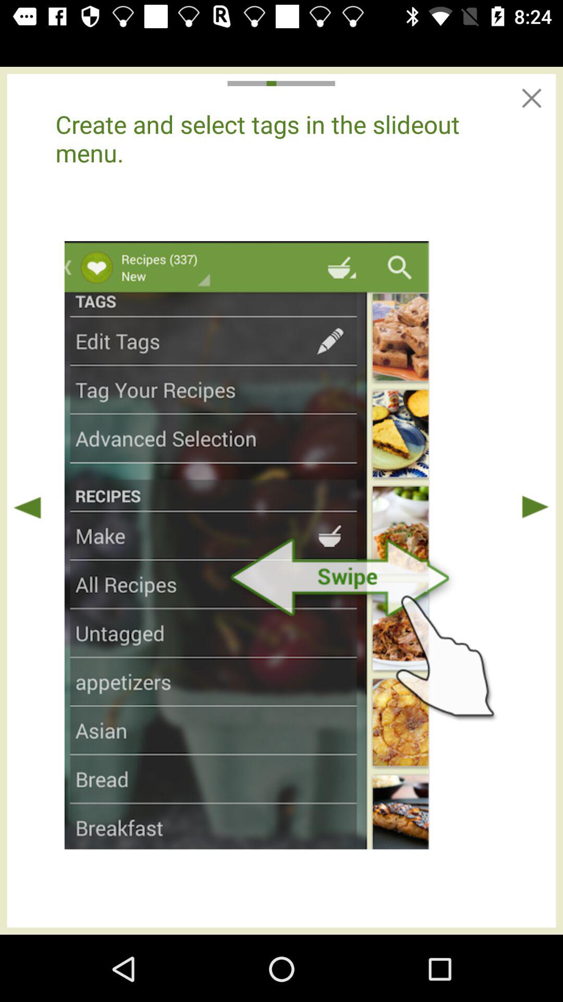 The width and height of the screenshot is (563, 1002). Describe the element at coordinates (28, 507) in the screenshot. I see `prior instruction page` at that location.